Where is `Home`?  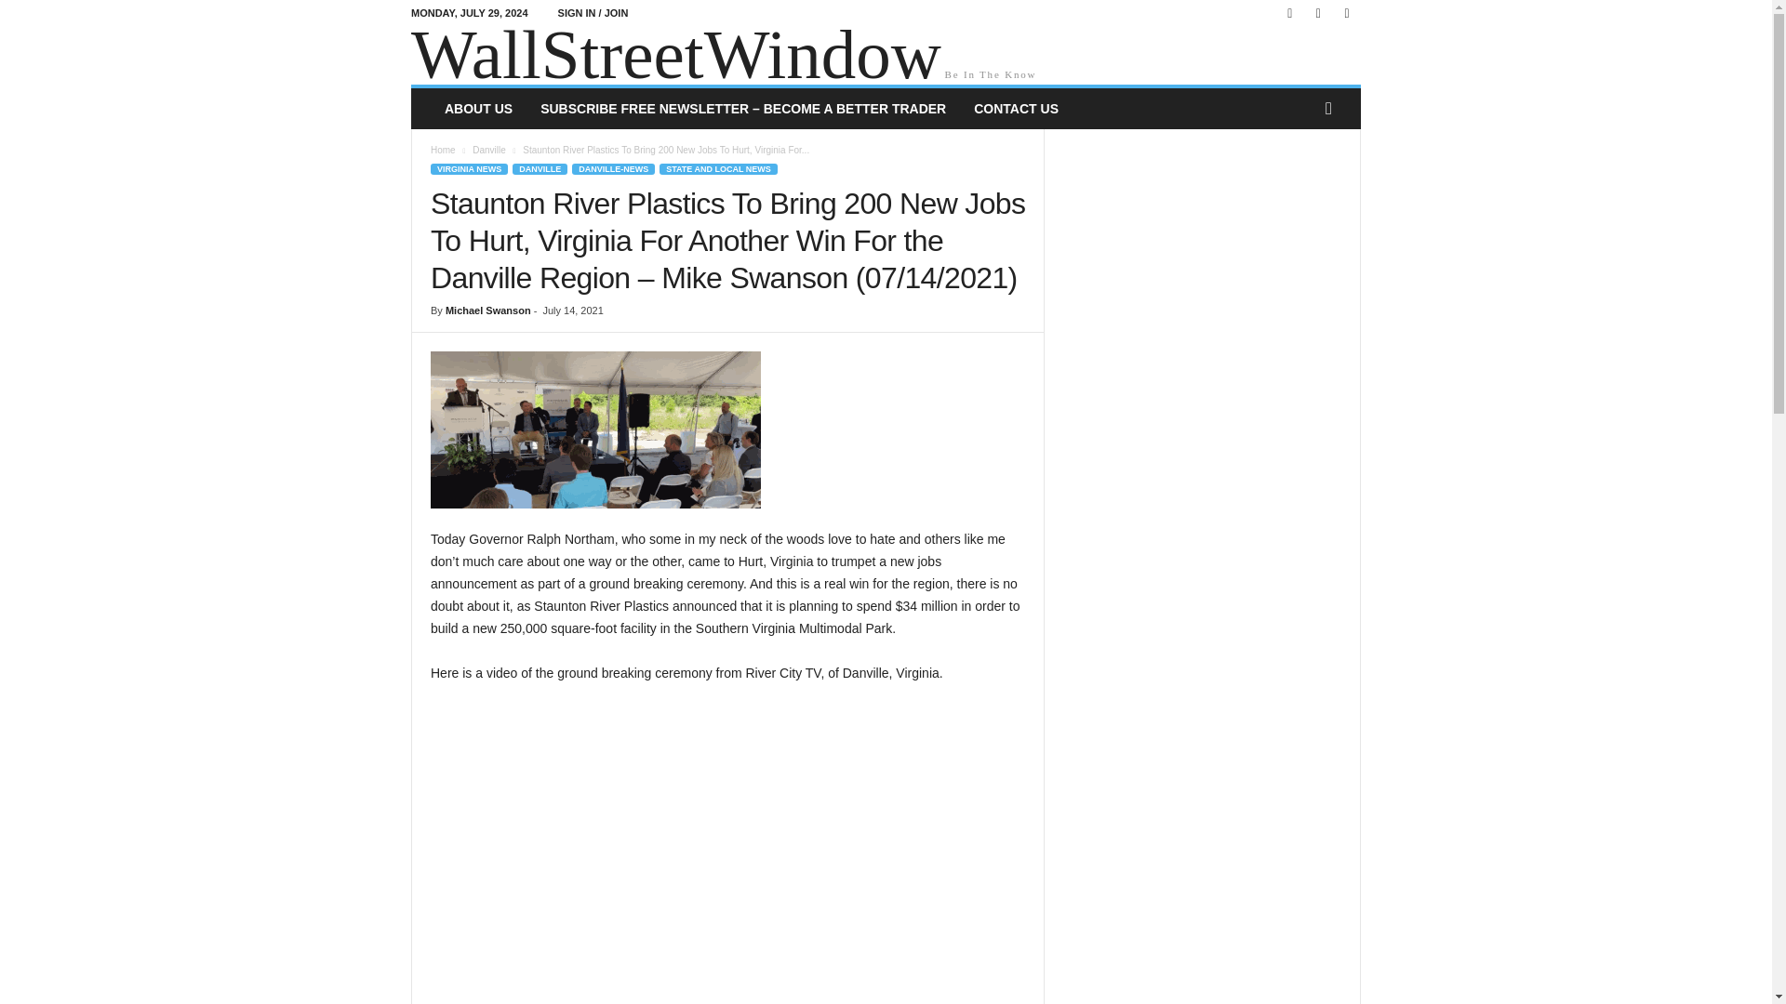
Home is located at coordinates (443, 150).